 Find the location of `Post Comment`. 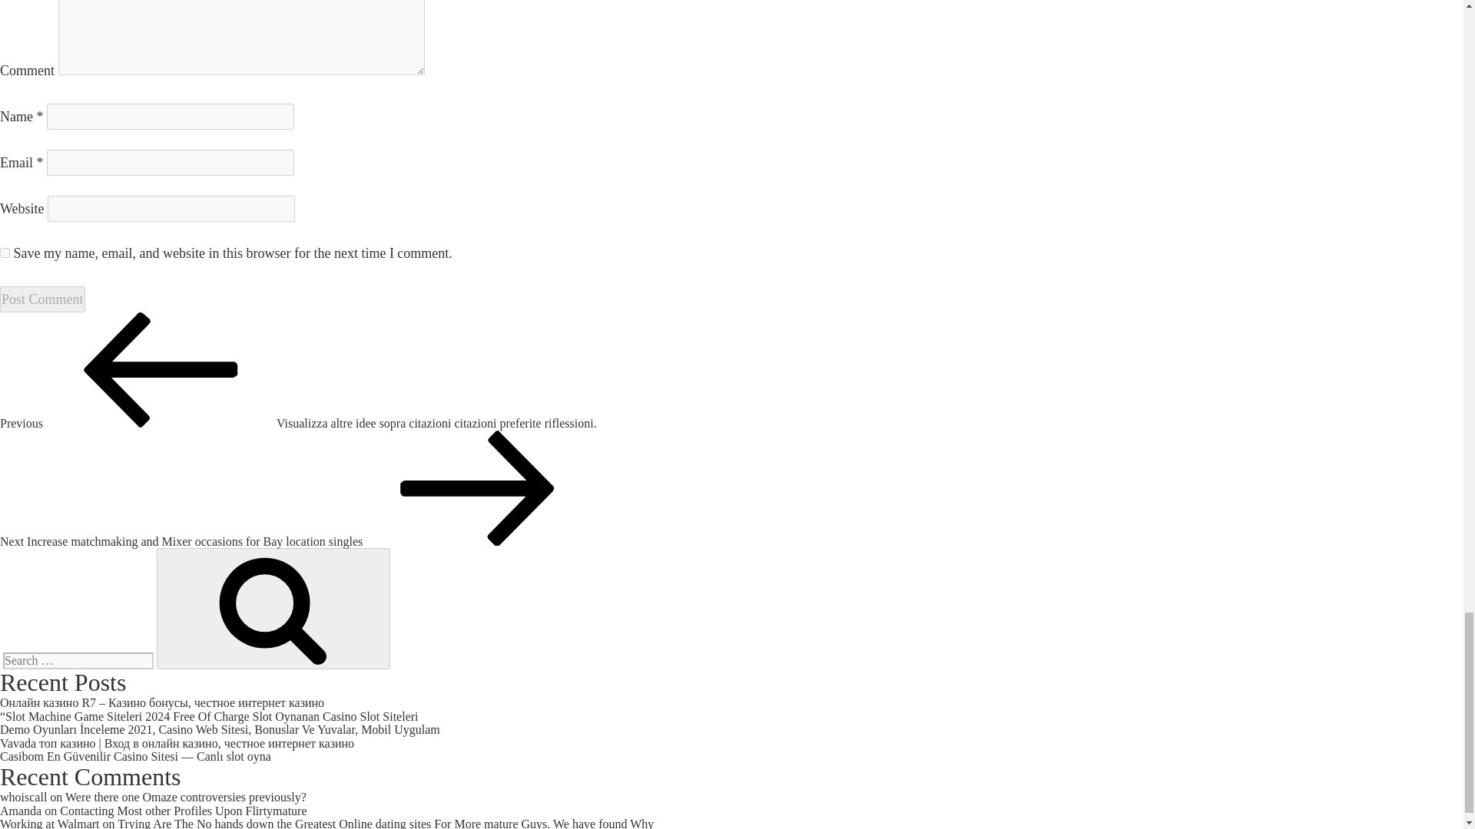

Post Comment is located at coordinates (43, 299).